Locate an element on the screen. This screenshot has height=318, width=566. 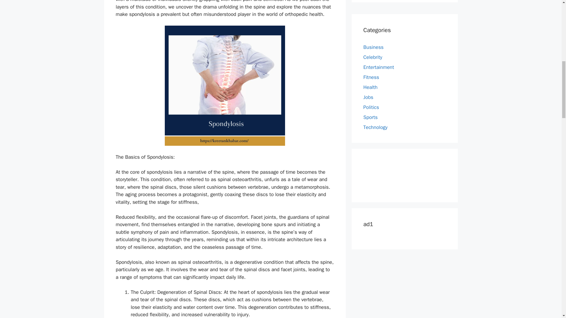
Sports is located at coordinates (370, 117).